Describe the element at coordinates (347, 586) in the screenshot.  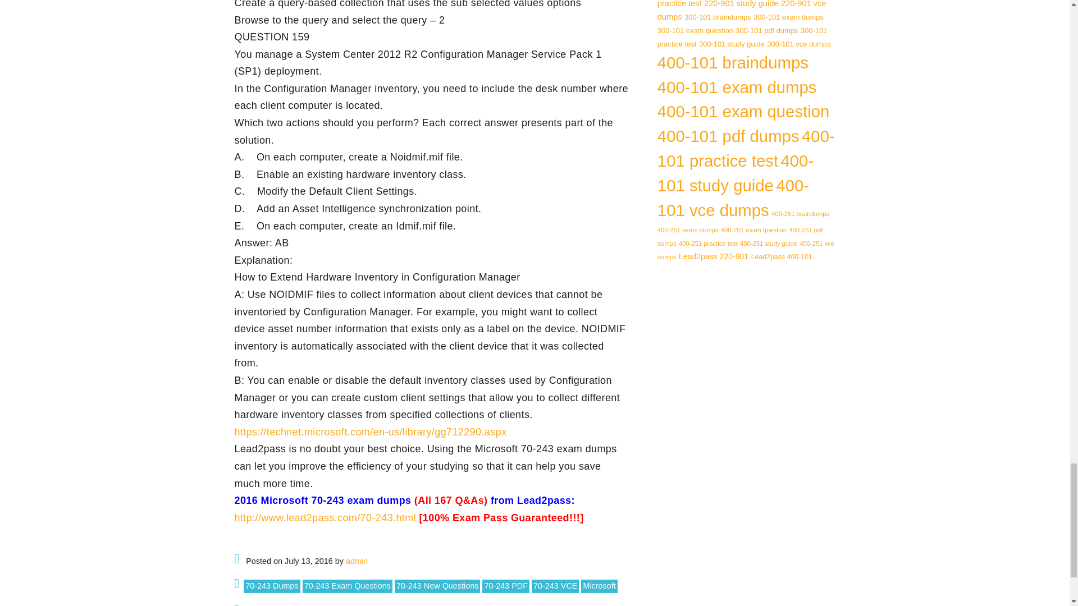
I see `70-243 Exam Questions` at that location.